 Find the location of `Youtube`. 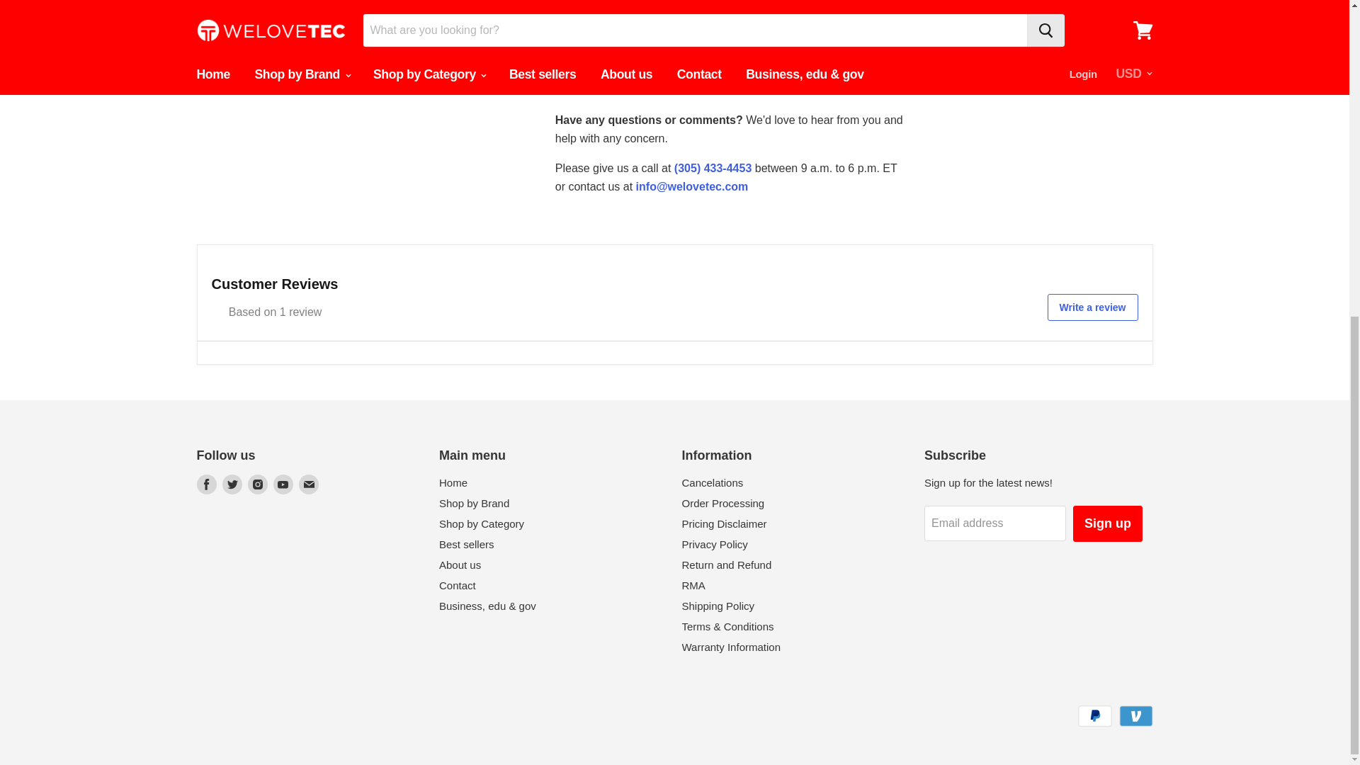

Youtube is located at coordinates (283, 484).